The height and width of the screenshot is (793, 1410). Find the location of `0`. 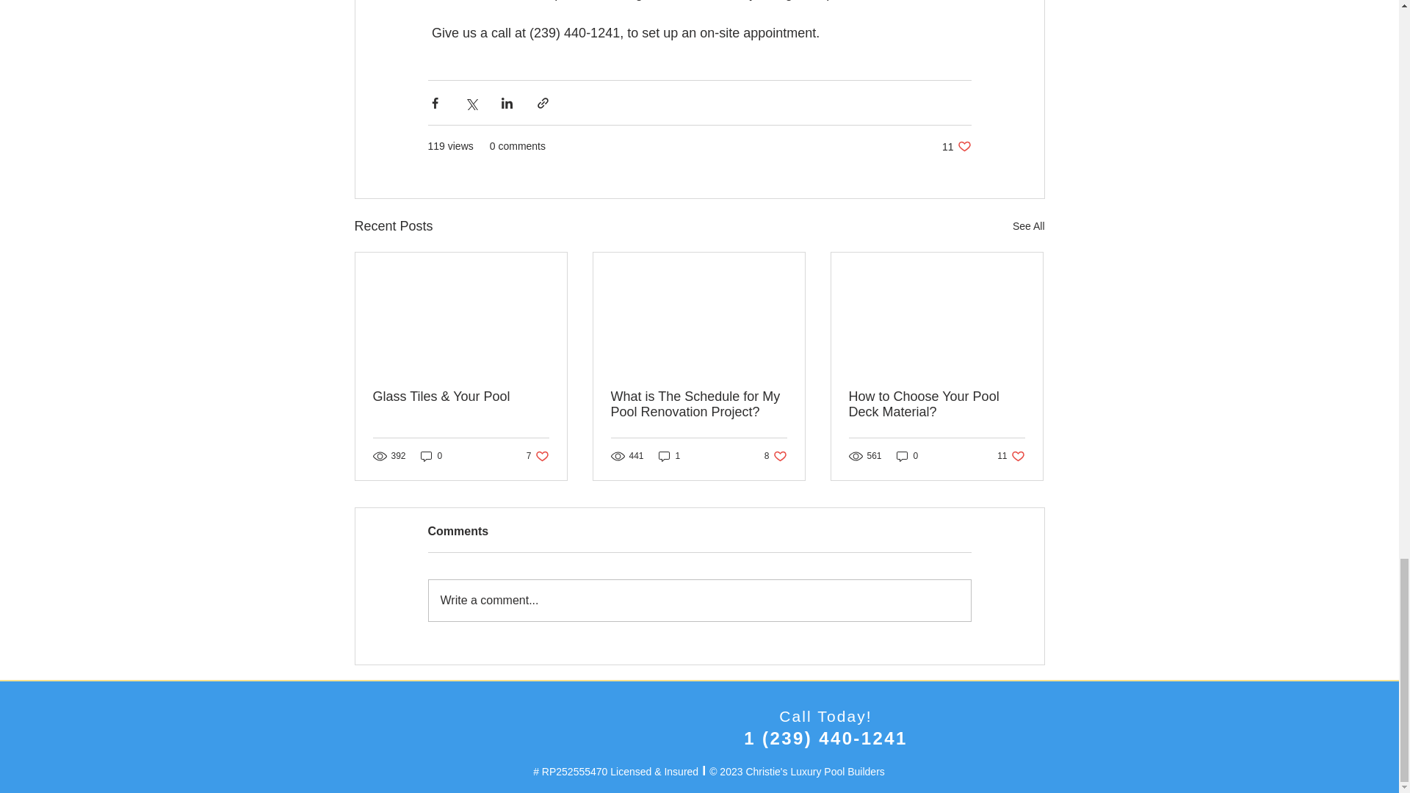

0 is located at coordinates (956, 147).